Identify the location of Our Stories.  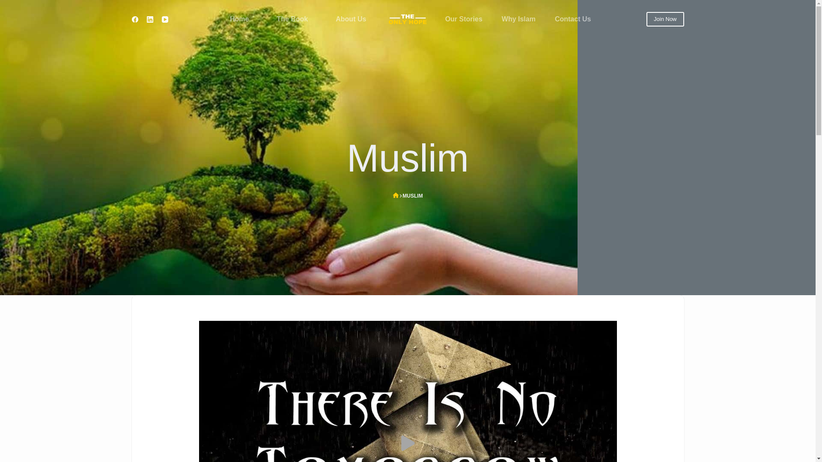
(463, 19).